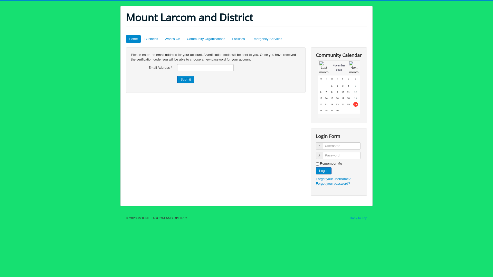 This screenshot has height=277, width=493. Describe the element at coordinates (333, 184) in the screenshot. I see `Forgot your password?` at that location.